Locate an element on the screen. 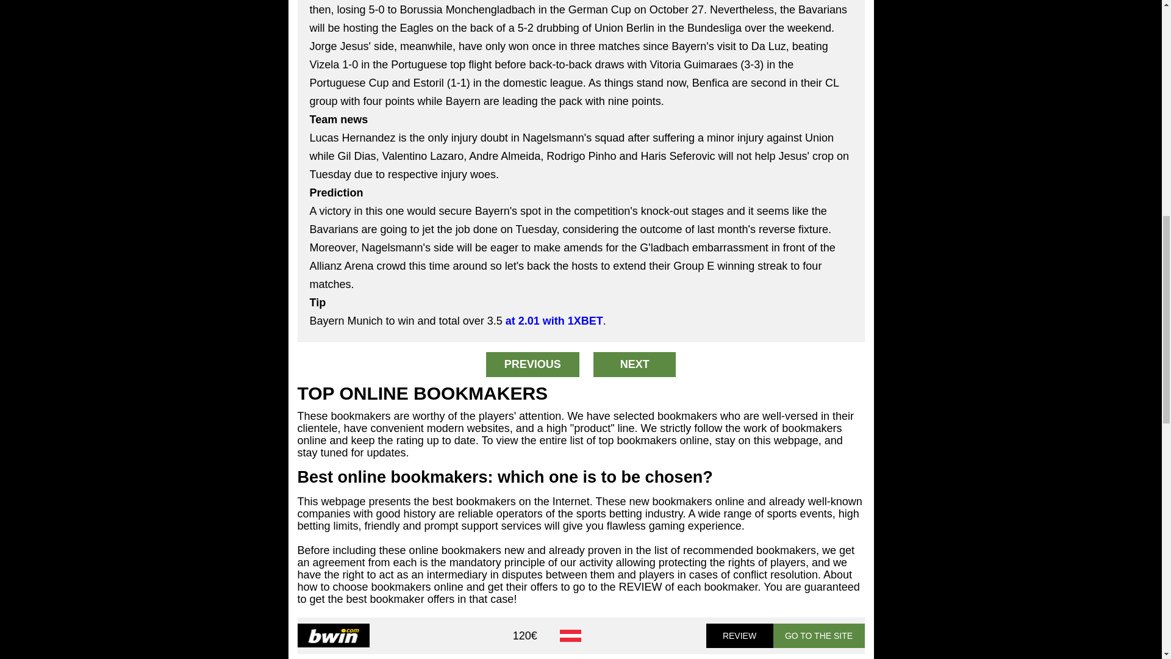 The width and height of the screenshot is (1171, 659). at 2.01 with 1XBET is located at coordinates (554, 321).